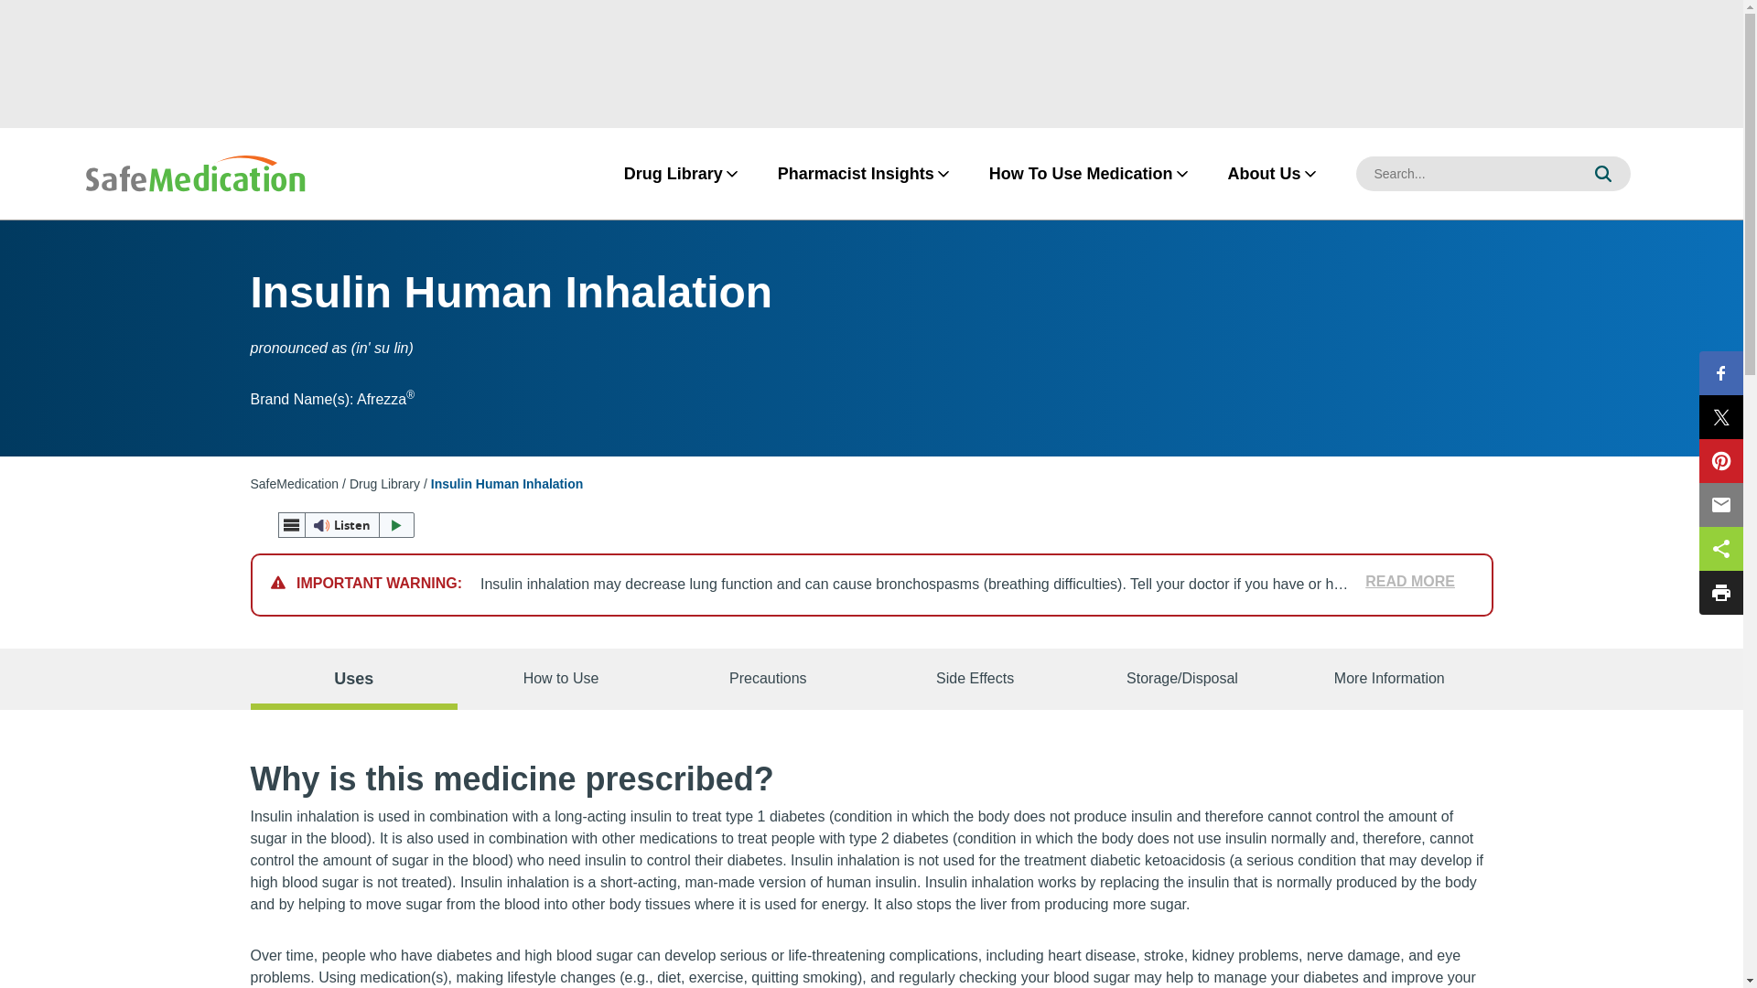  What do you see at coordinates (855, 174) in the screenshot?
I see `Pharmacist Insights` at bounding box center [855, 174].